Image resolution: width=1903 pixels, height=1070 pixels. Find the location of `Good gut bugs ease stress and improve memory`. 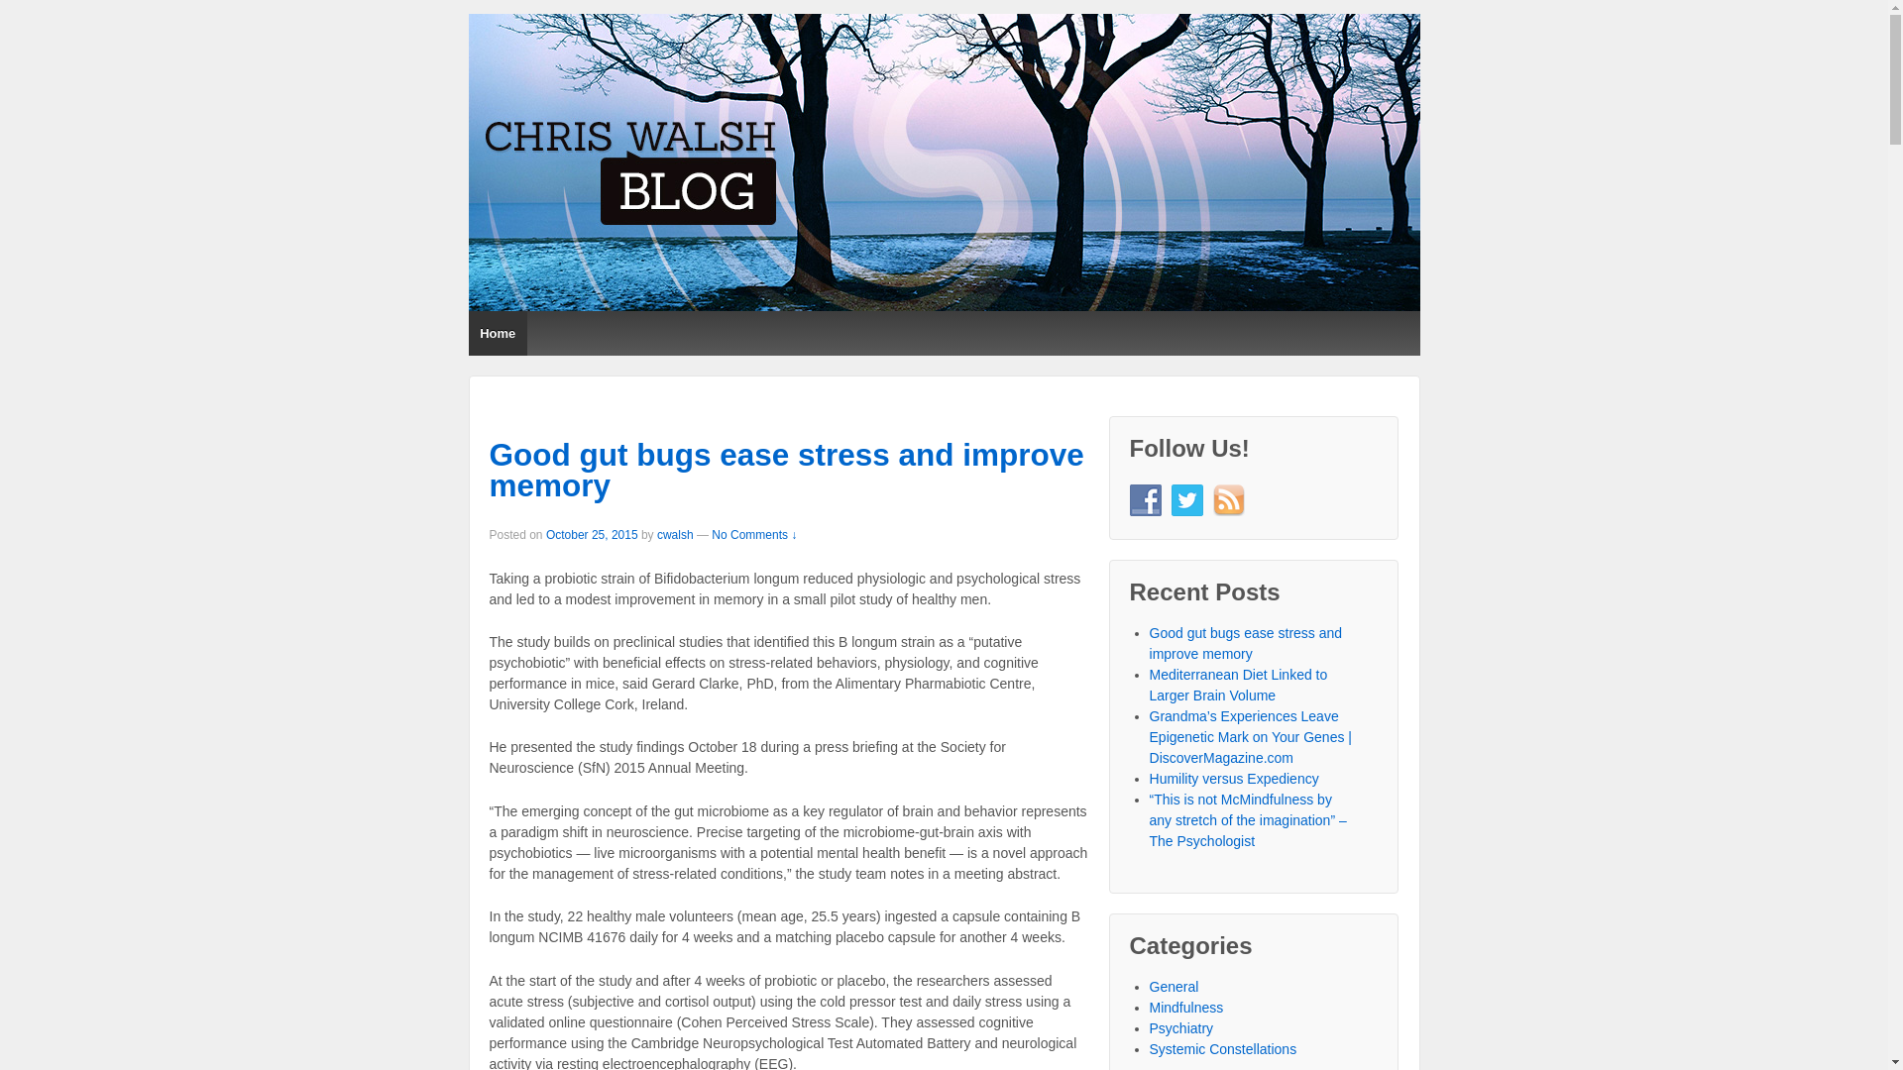

Good gut bugs ease stress and improve memory is located at coordinates (787, 470).